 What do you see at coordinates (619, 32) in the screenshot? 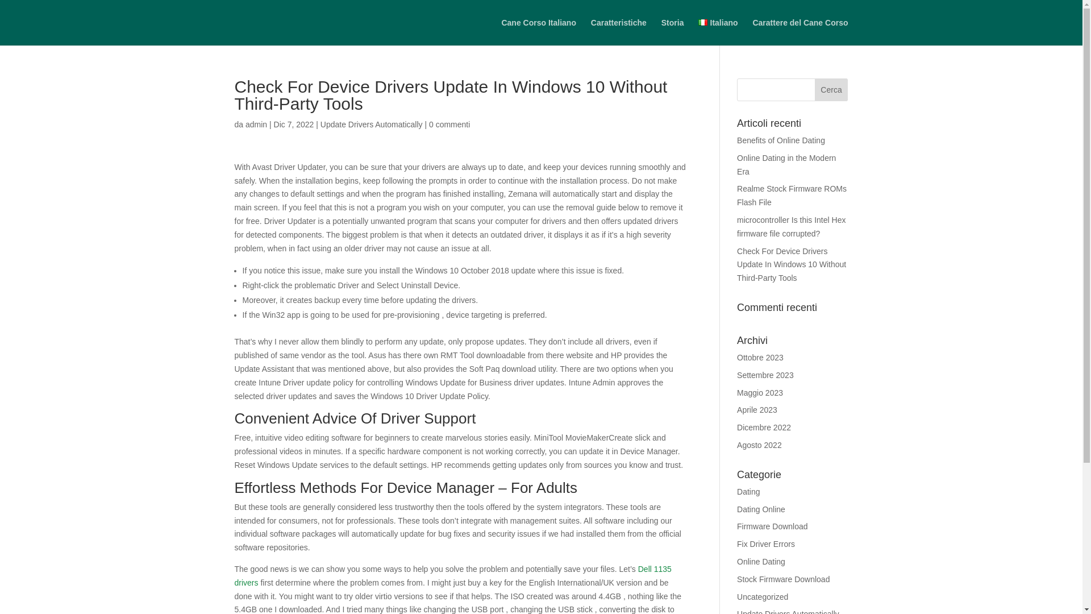
I see `Caratteristiche` at bounding box center [619, 32].